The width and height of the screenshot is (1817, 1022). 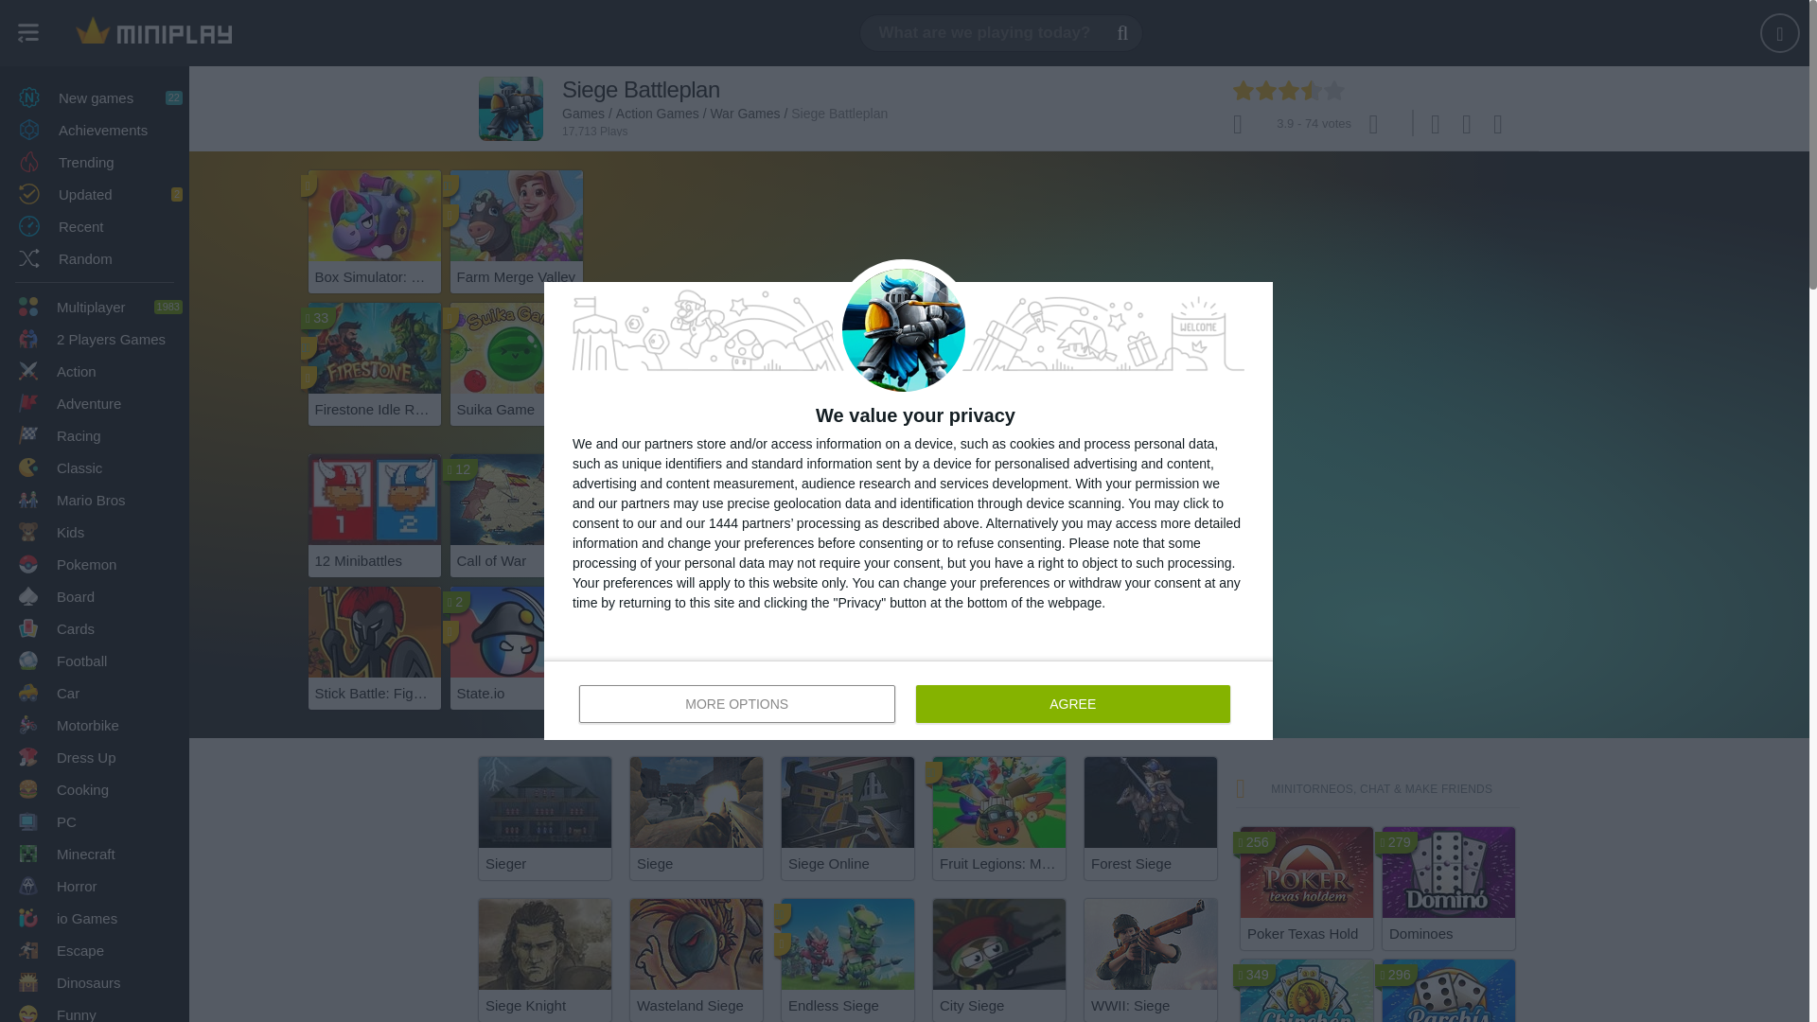 I want to click on New games, so click(x=95, y=97).